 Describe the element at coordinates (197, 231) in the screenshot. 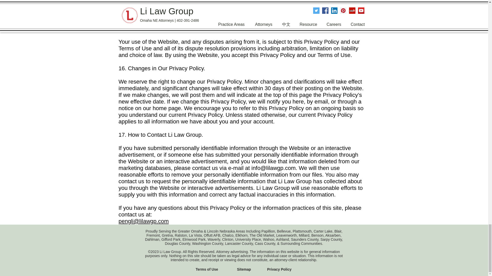

I see `Omaha` at that location.